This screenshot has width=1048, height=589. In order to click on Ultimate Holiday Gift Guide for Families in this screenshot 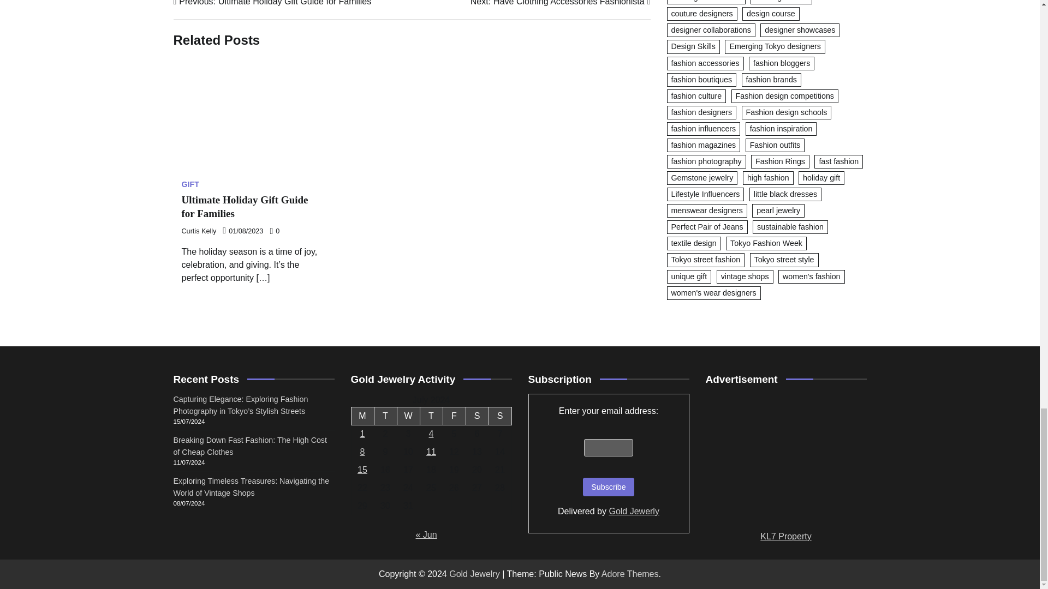, I will do `click(251, 116)`.